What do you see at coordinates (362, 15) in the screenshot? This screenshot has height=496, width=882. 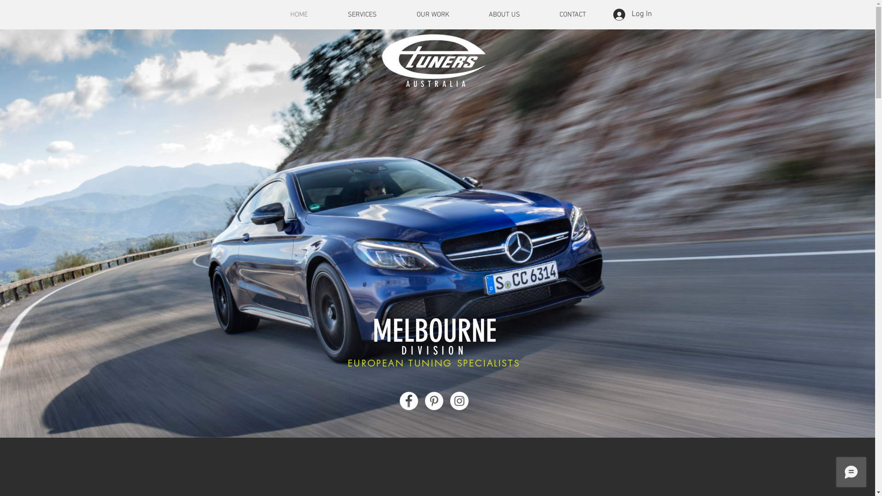 I see `SERVICES` at bounding box center [362, 15].